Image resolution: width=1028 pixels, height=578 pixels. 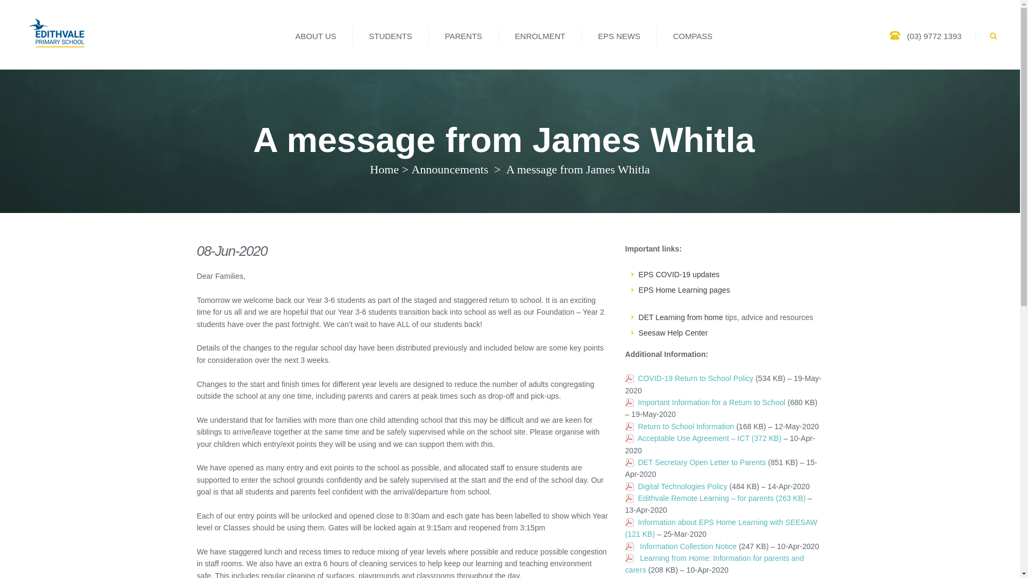 What do you see at coordinates (684, 290) in the screenshot?
I see `EPS Home Learning` at bounding box center [684, 290].